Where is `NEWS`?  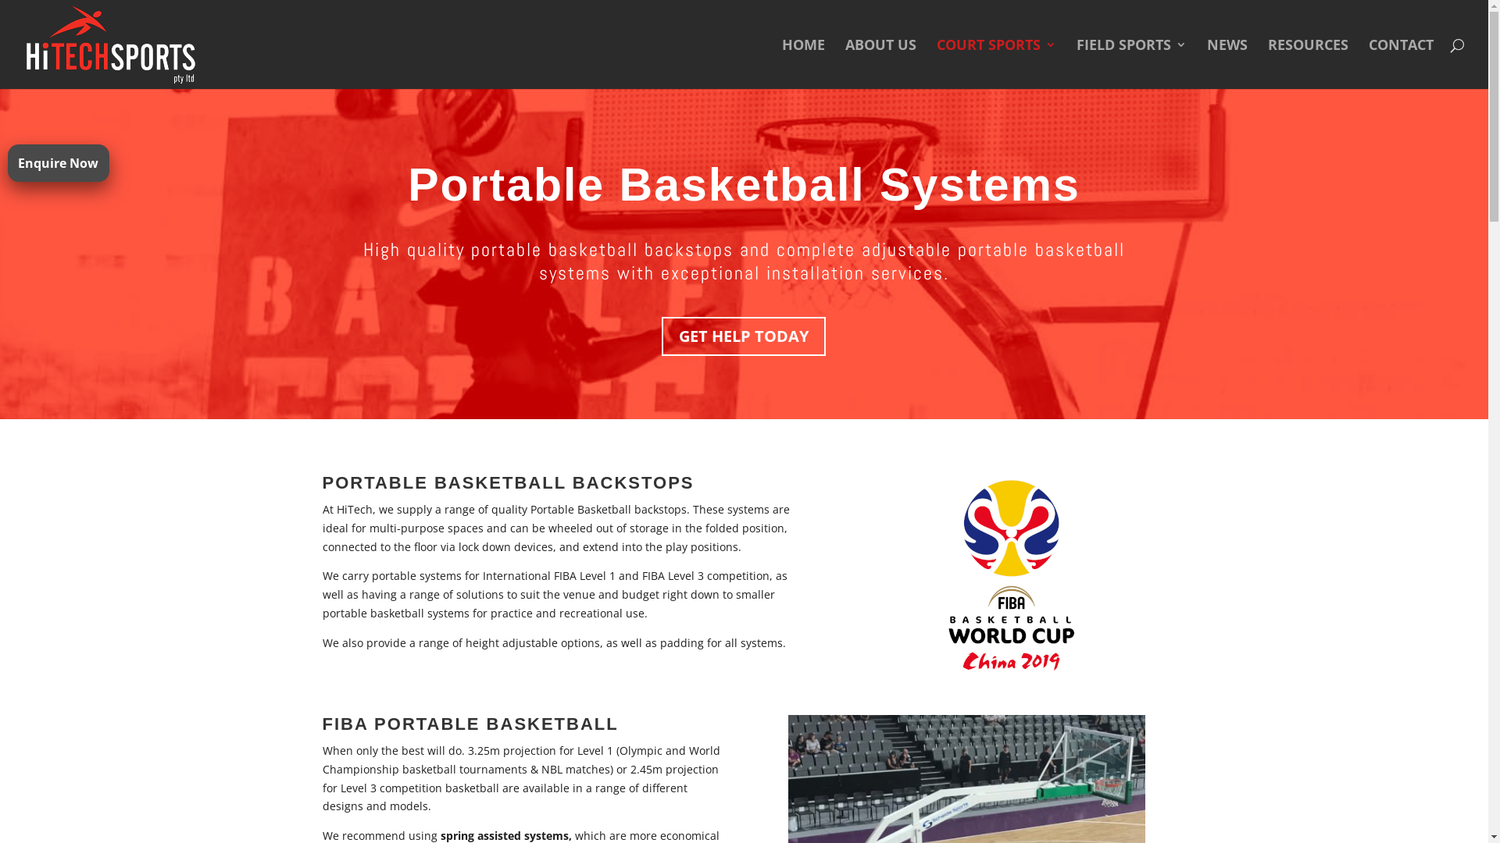 NEWS is located at coordinates (1227, 64).